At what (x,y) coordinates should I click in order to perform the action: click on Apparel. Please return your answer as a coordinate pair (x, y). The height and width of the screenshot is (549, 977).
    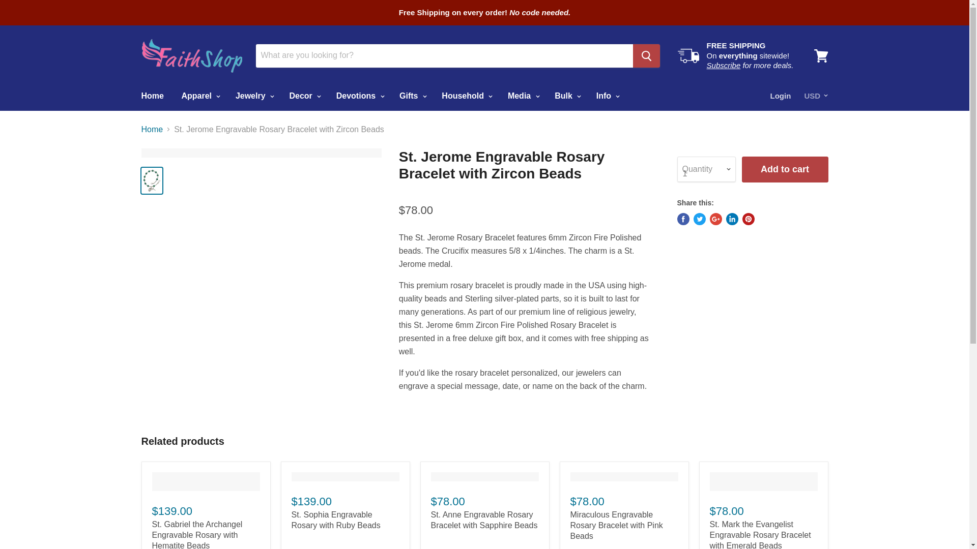
    Looking at the image, I should click on (199, 96).